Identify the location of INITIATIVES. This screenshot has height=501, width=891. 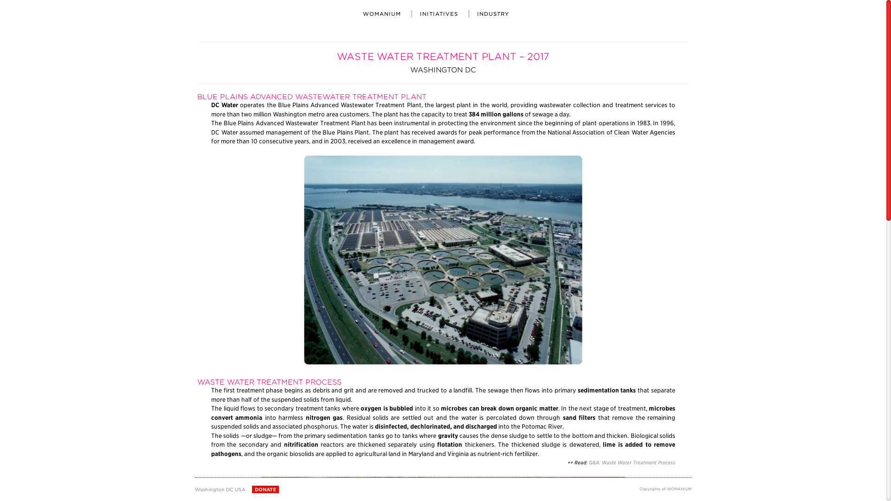
(438, 13).